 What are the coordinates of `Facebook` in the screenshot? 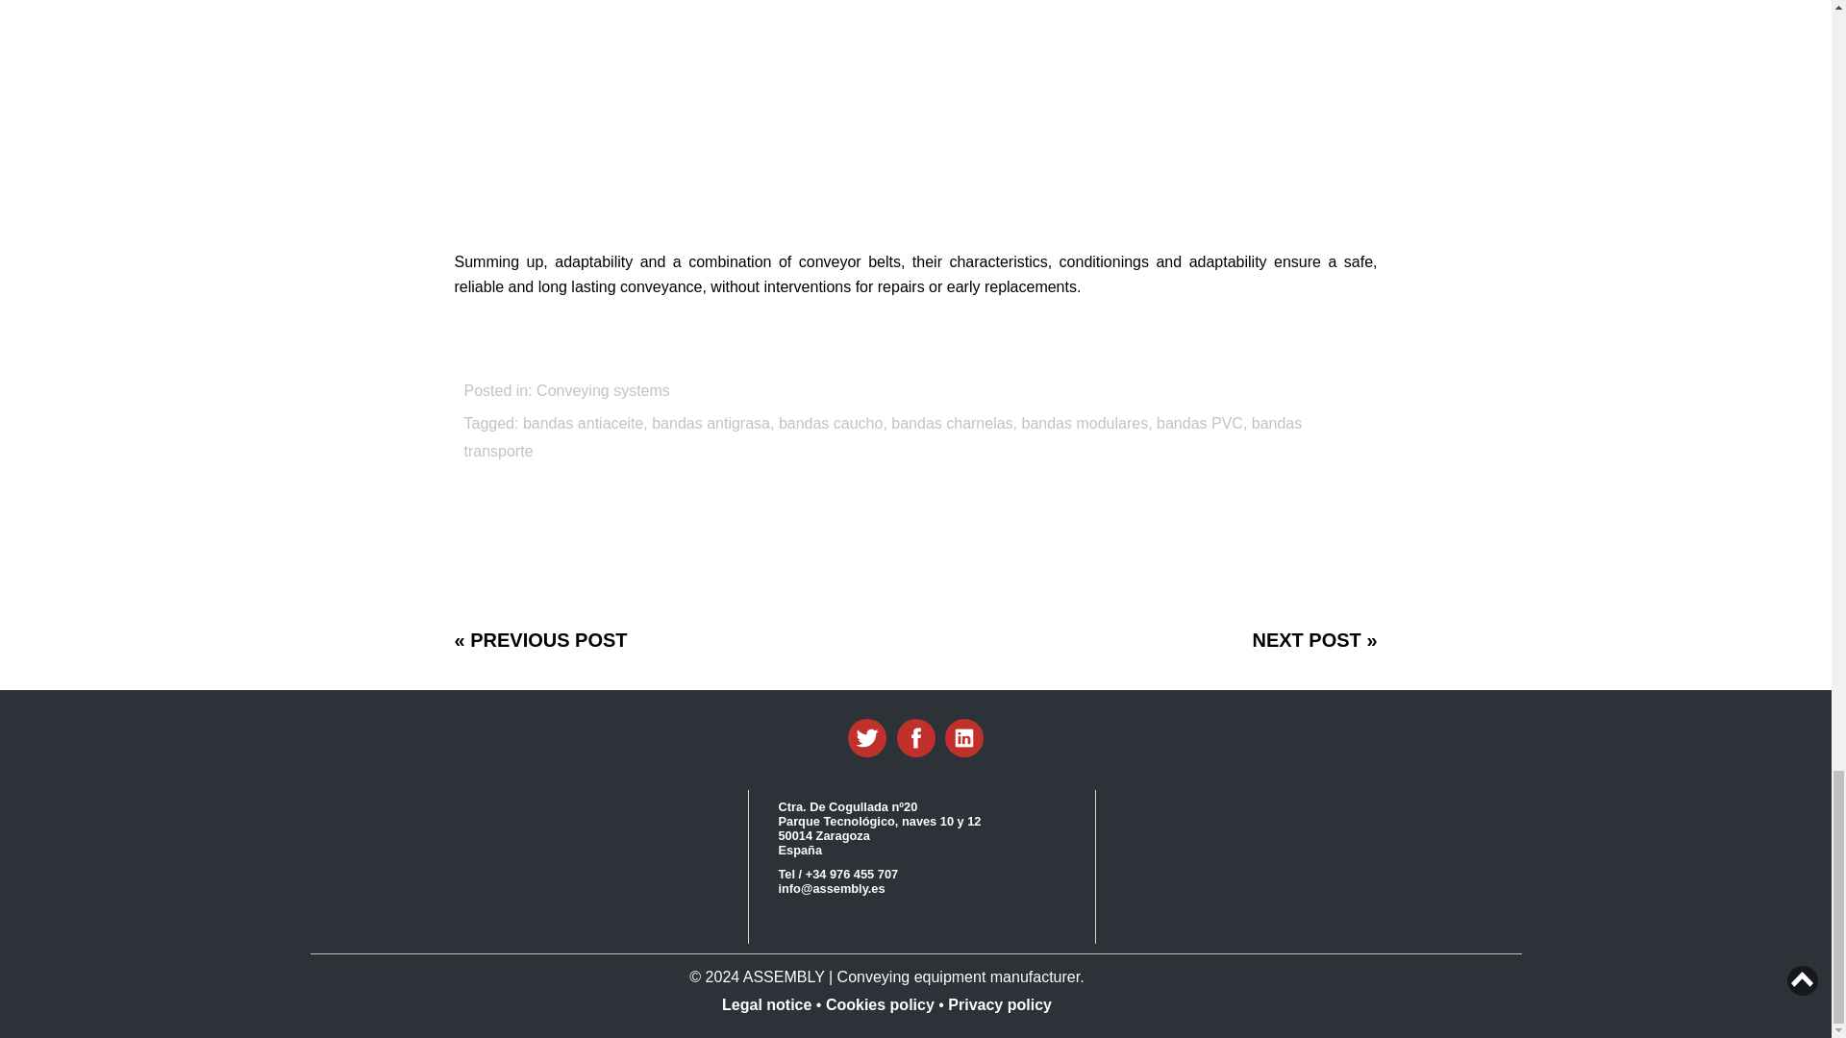 It's located at (914, 738).